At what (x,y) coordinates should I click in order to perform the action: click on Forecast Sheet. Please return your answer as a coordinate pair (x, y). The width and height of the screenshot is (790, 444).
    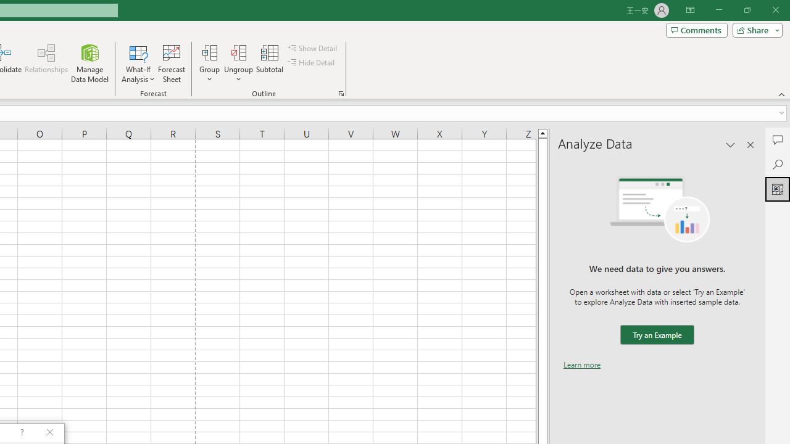
    Looking at the image, I should click on (172, 63).